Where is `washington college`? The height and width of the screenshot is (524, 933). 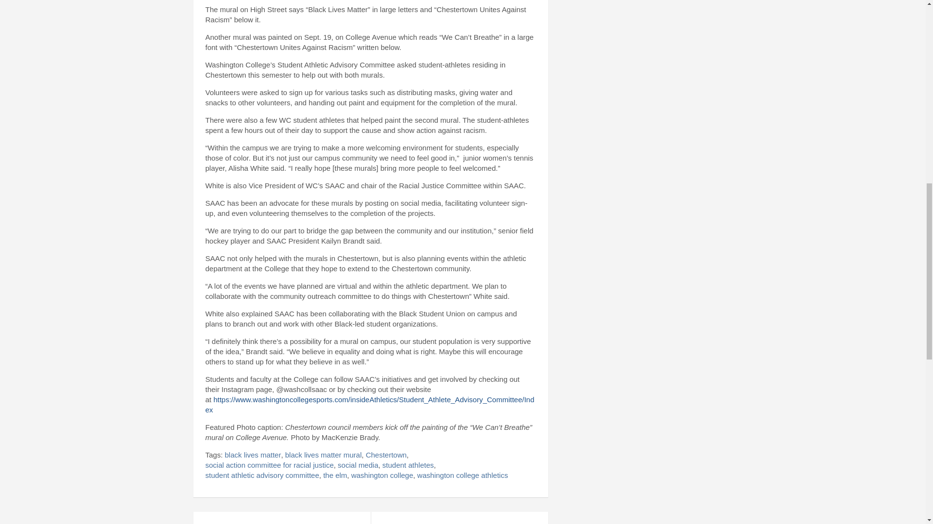
washington college is located at coordinates (382, 475).